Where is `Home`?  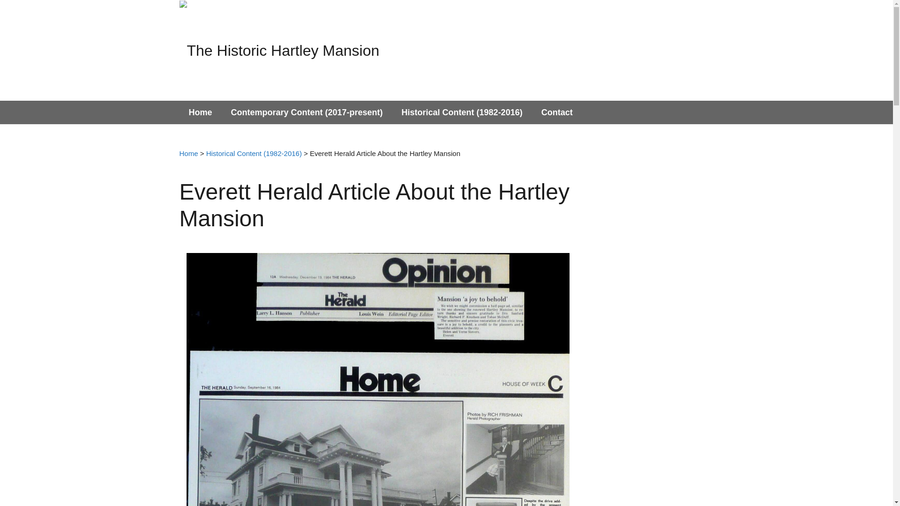 Home is located at coordinates (200, 112).